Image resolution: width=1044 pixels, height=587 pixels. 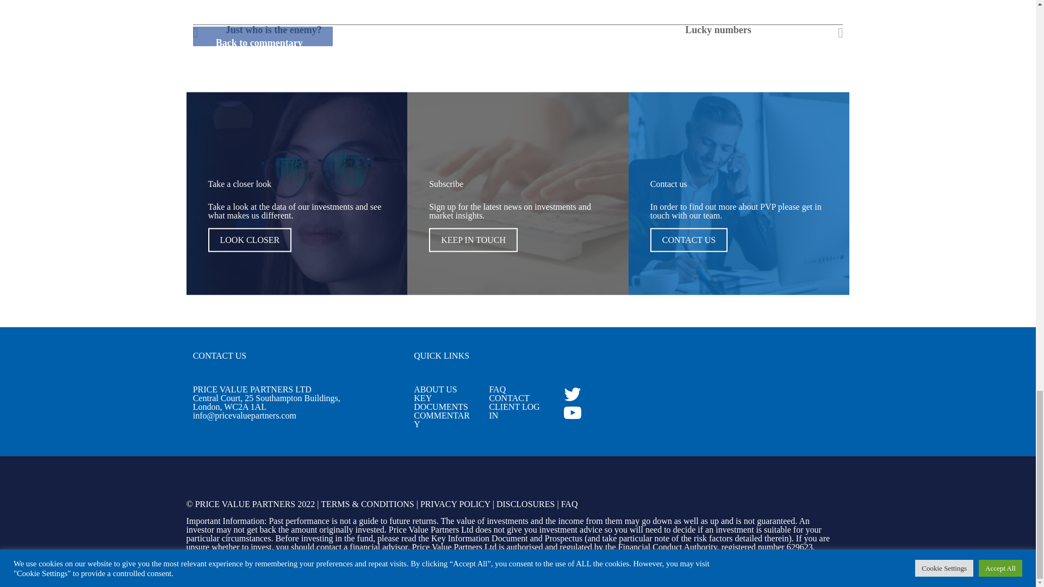 I want to click on PRIVACY POLICY, so click(x=456, y=504).